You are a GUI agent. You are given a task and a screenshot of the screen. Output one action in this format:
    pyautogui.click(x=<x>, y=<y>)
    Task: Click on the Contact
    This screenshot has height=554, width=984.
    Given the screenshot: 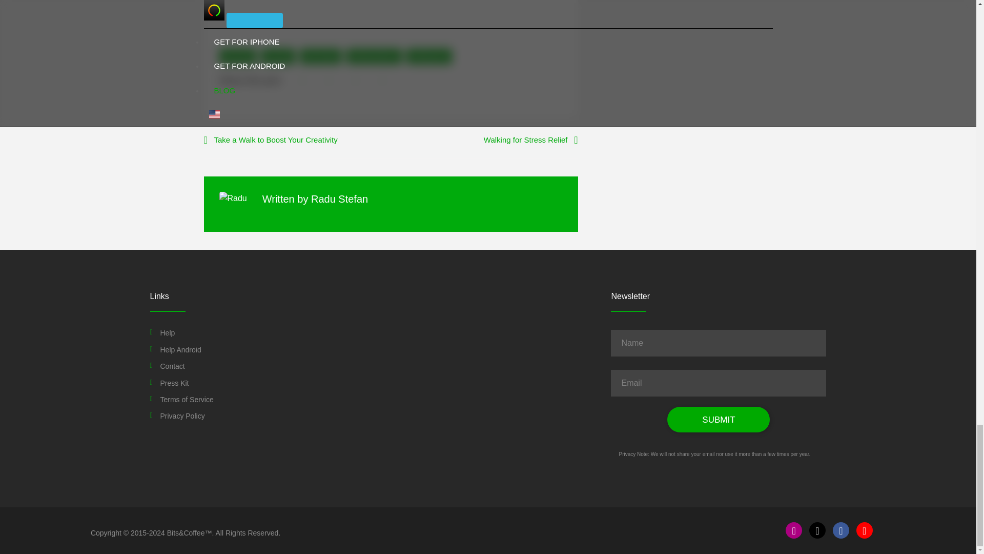 What is the action you would take?
    pyautogui.click(x=172, y=366)
    